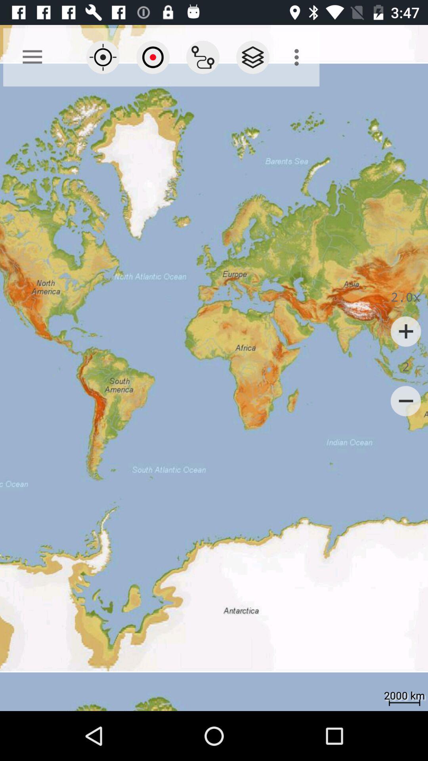 The width and height of the screenshot is (428, 761). I want to click on tap the icon at the top right corner, so click(299, 57).